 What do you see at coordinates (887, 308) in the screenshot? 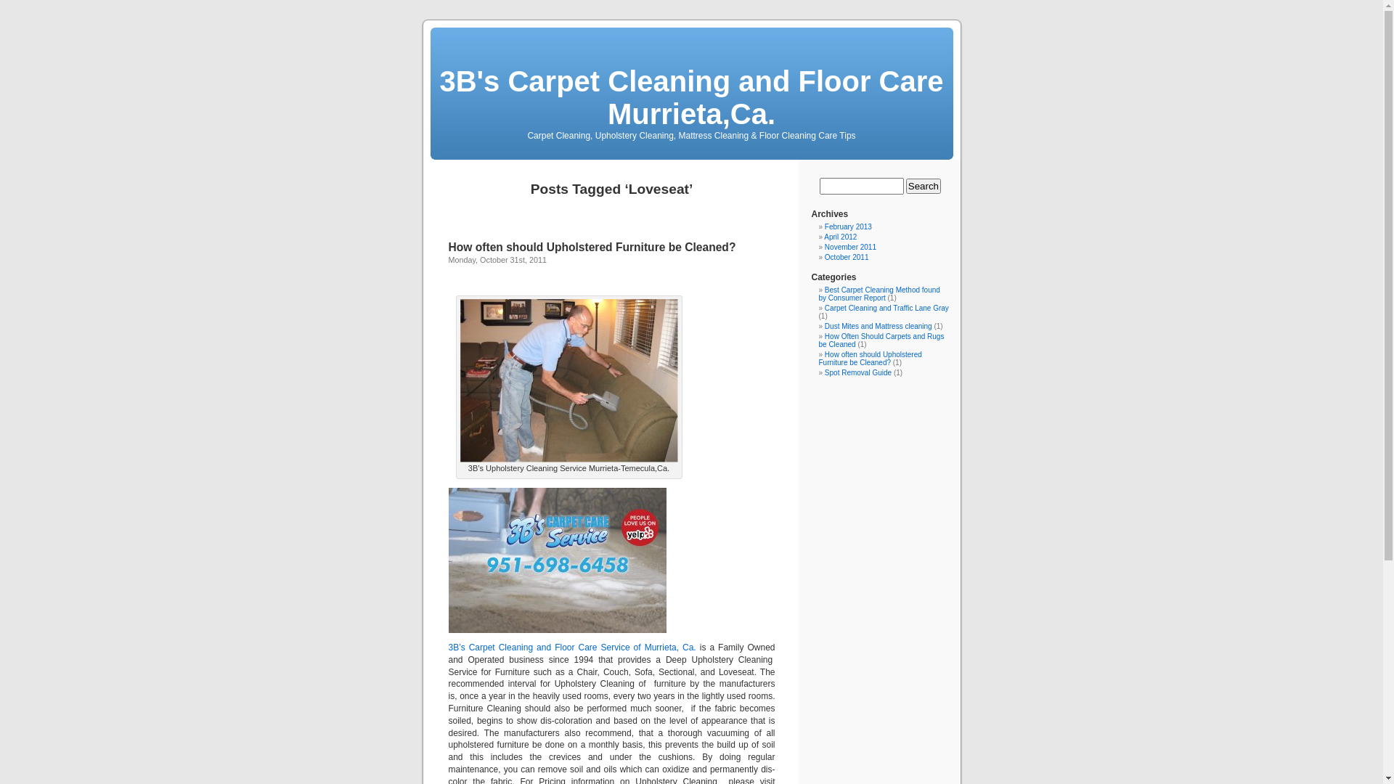
I see `Carpet Cleaning and Traffic Lane Gray` at bounding box center [887, 308].